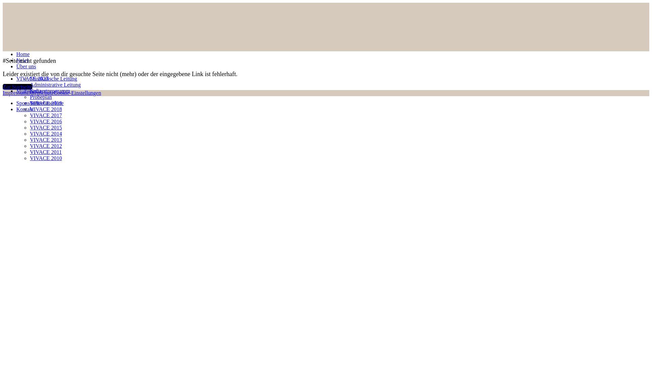 This screenshot has width=652, height=367. What do you see at coordinates (77, 93) in the screenshot?
I see `Cookie-Einstellungen` at bounding box center [77, 93].